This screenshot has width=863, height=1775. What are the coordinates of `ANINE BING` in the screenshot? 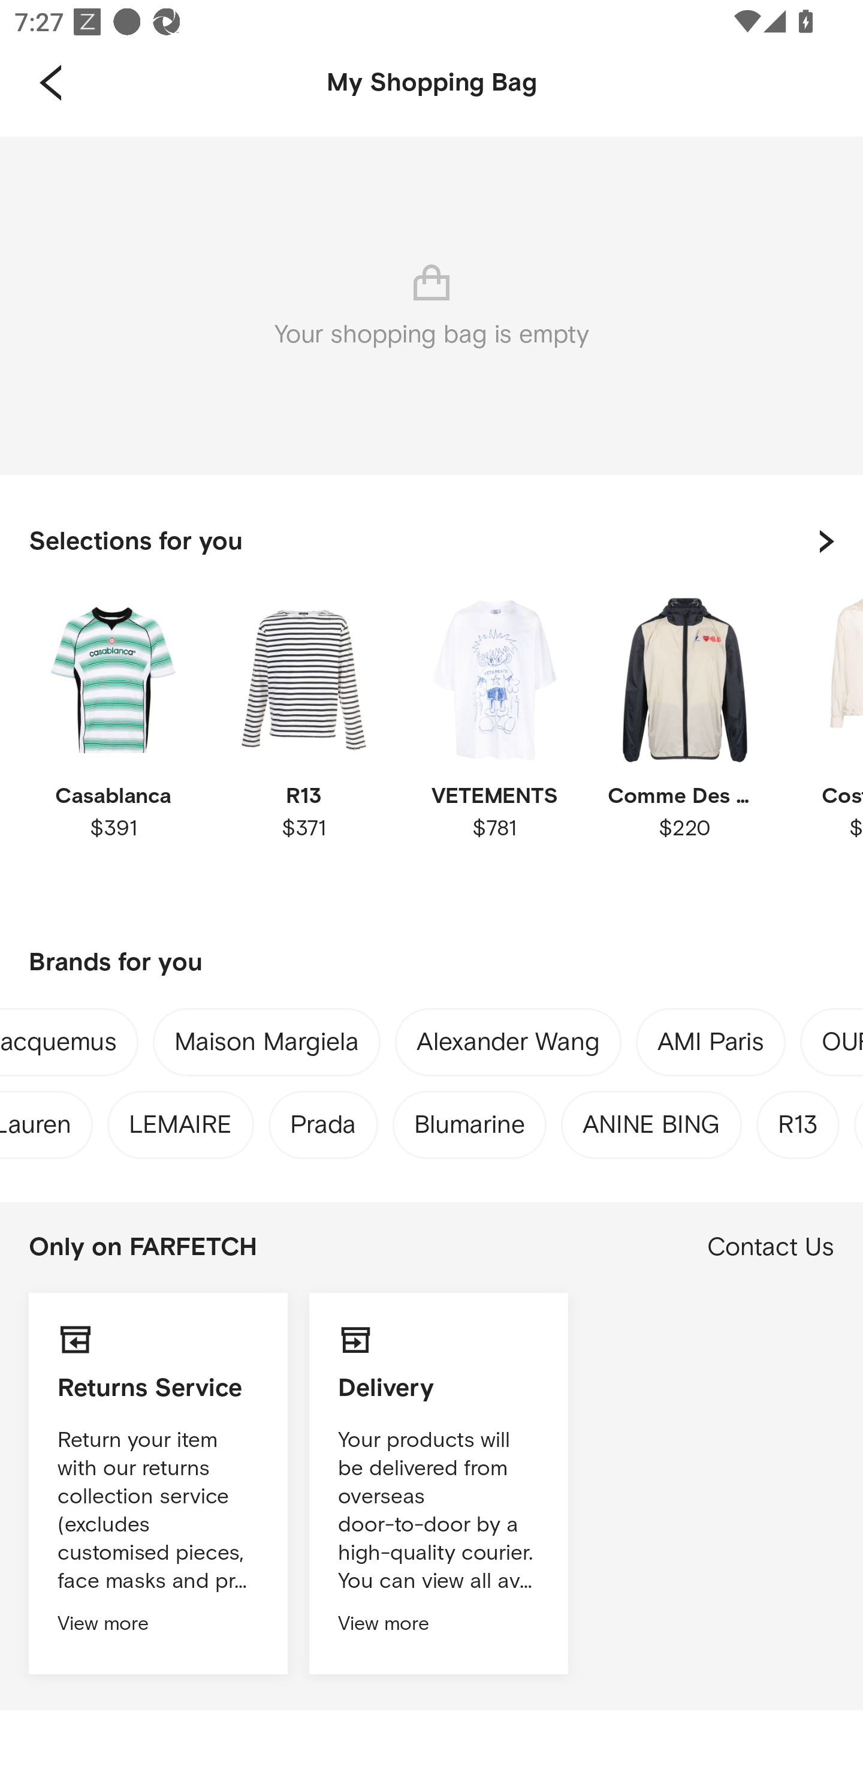 It's located at (651, 1120).